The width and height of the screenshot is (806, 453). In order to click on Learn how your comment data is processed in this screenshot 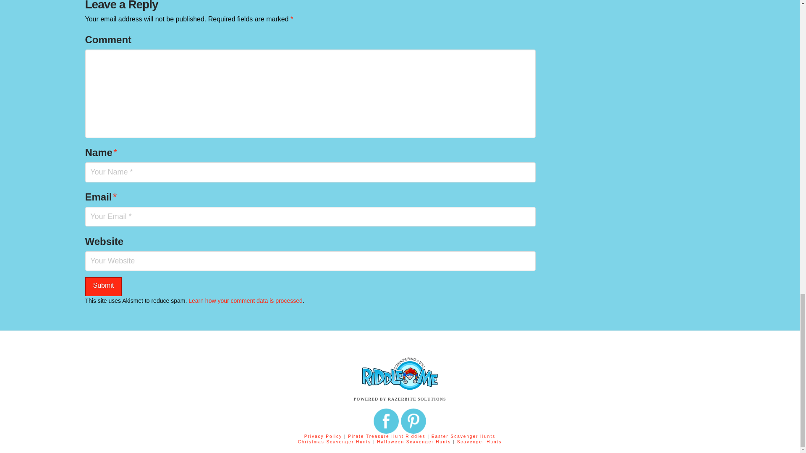, I will do `click(246, 300)`.